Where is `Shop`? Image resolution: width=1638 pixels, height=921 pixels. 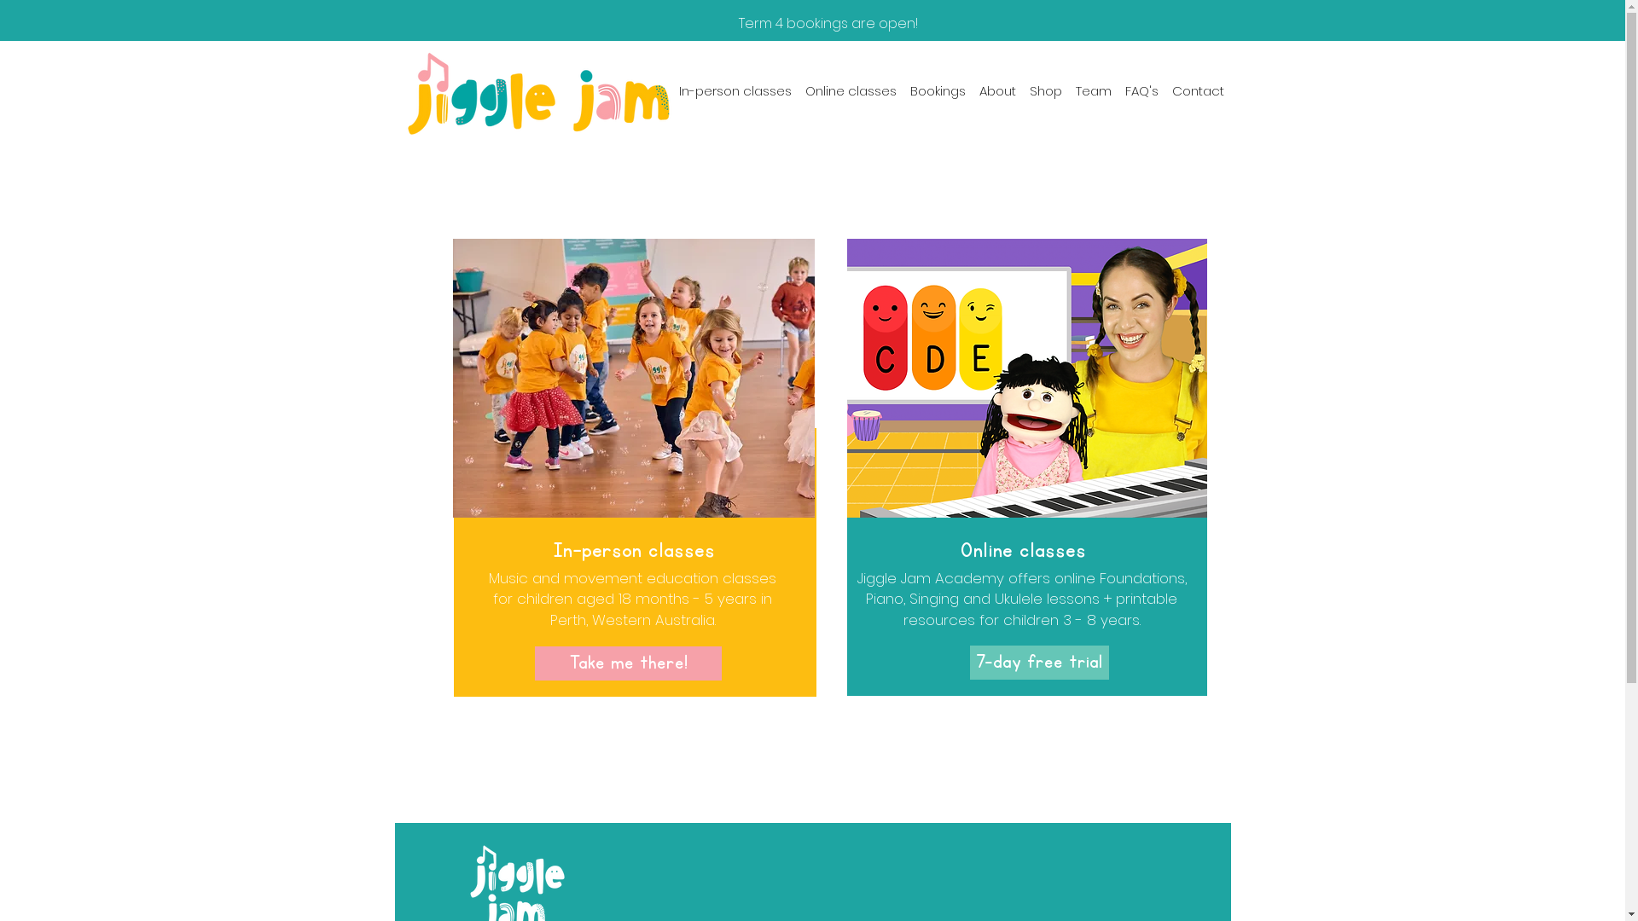 Shop is located at coordinates (1045, 90).